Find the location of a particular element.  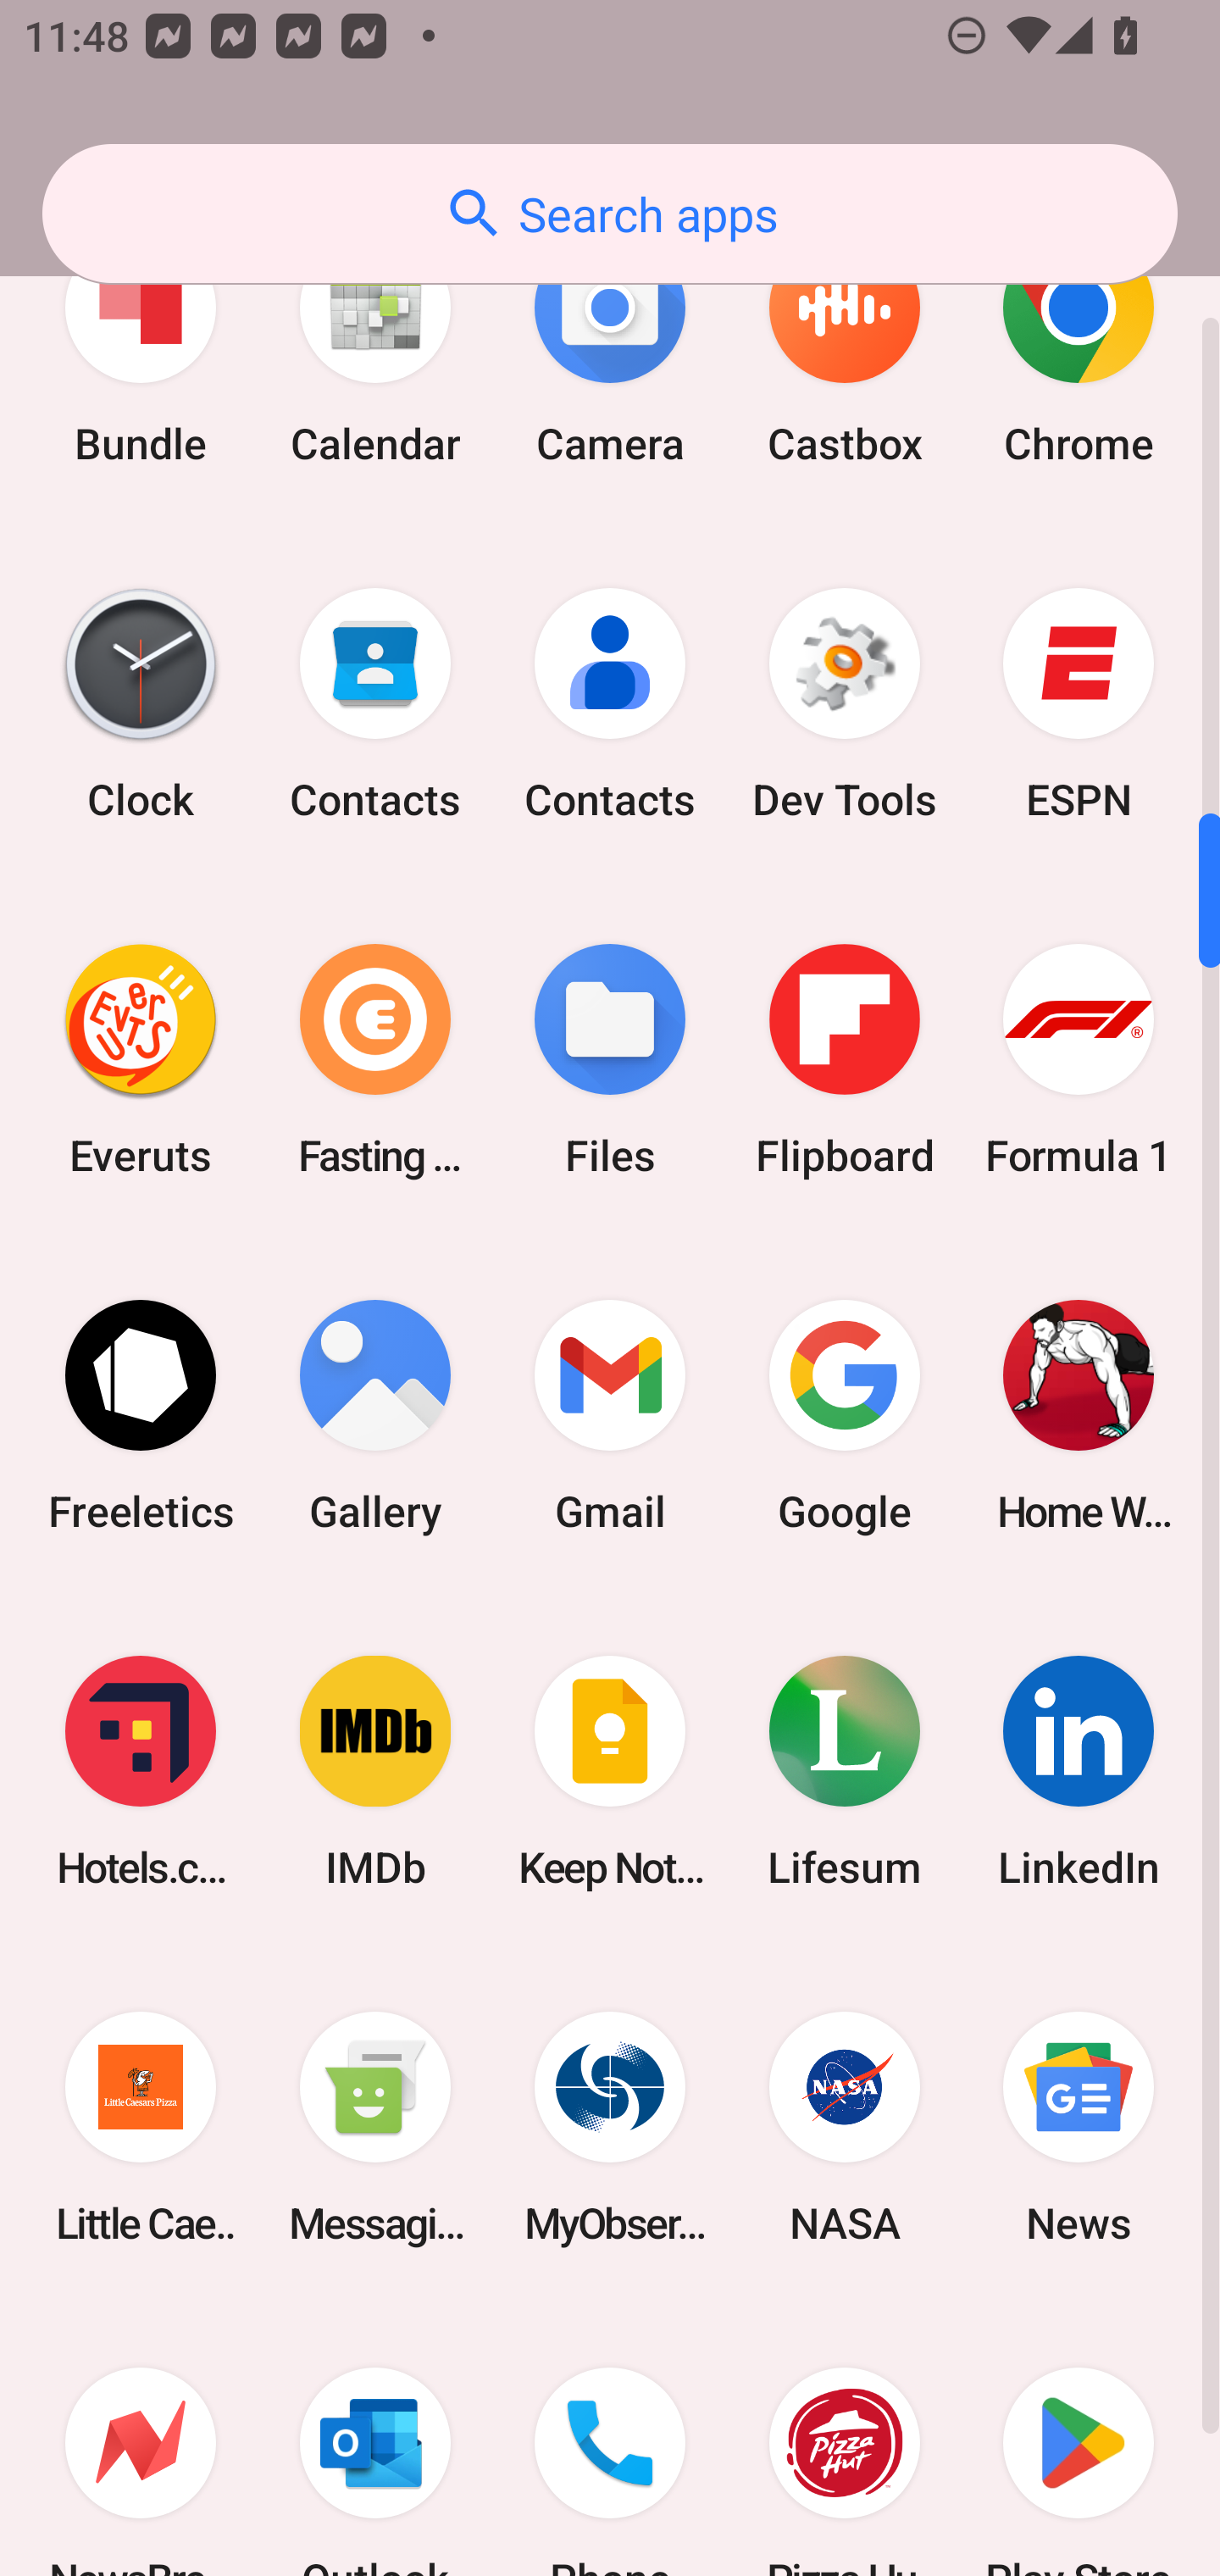

Calendar is located at coordinates (375, 347).